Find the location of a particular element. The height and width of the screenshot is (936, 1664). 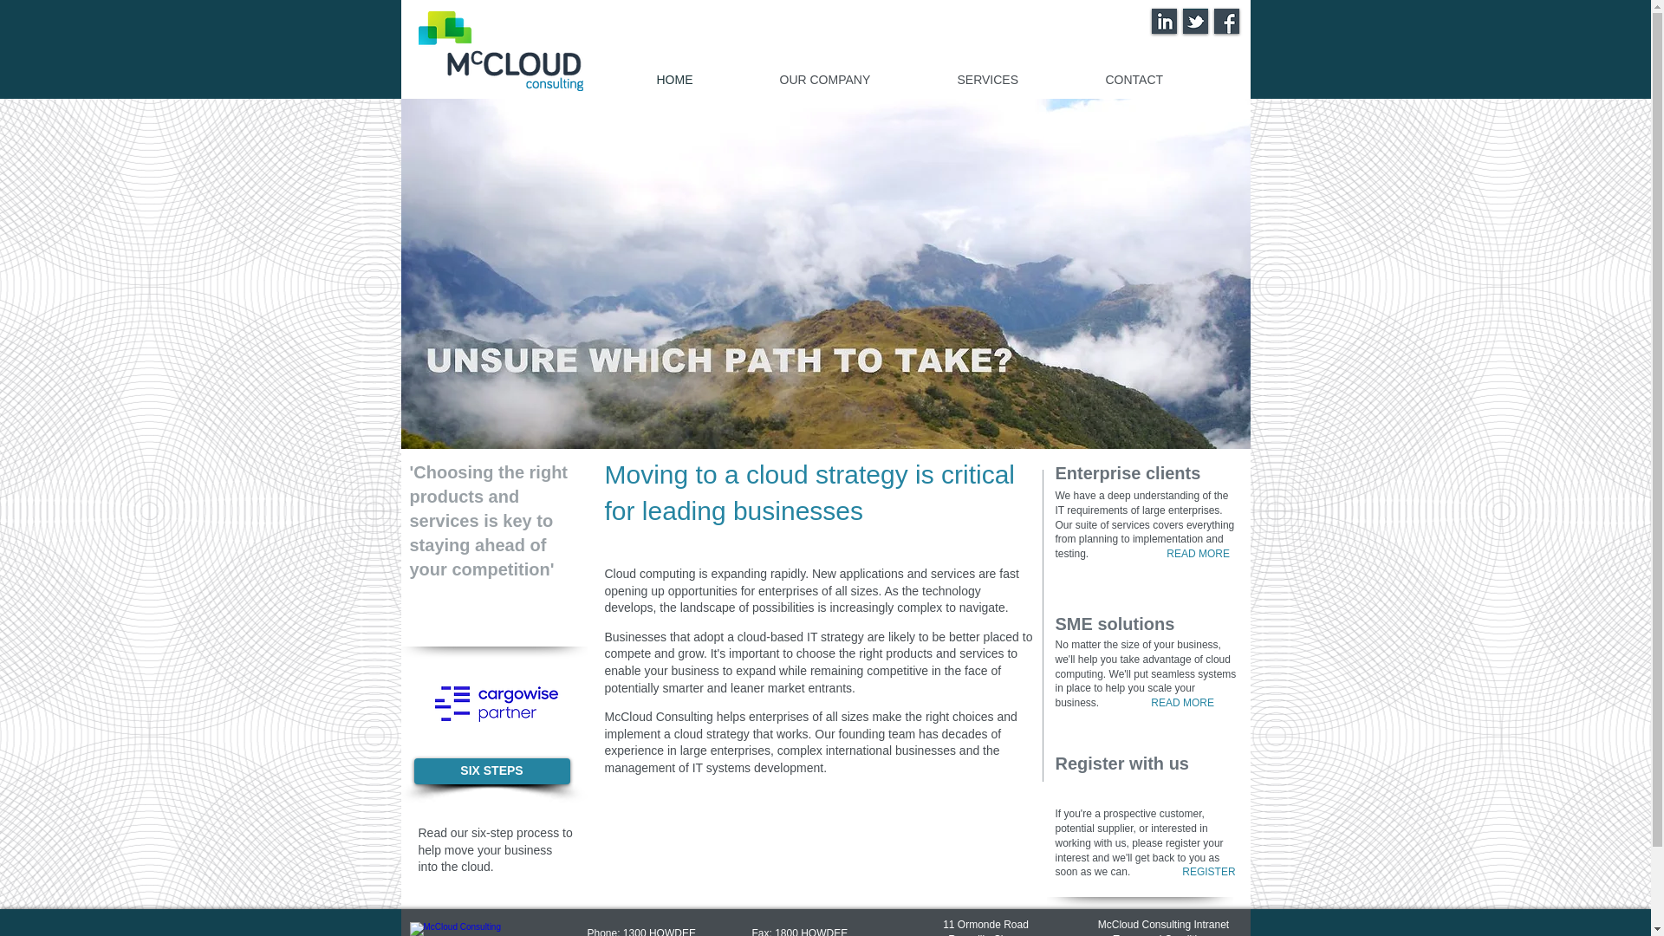

READ MORE is located at coordinates (1182, 703).